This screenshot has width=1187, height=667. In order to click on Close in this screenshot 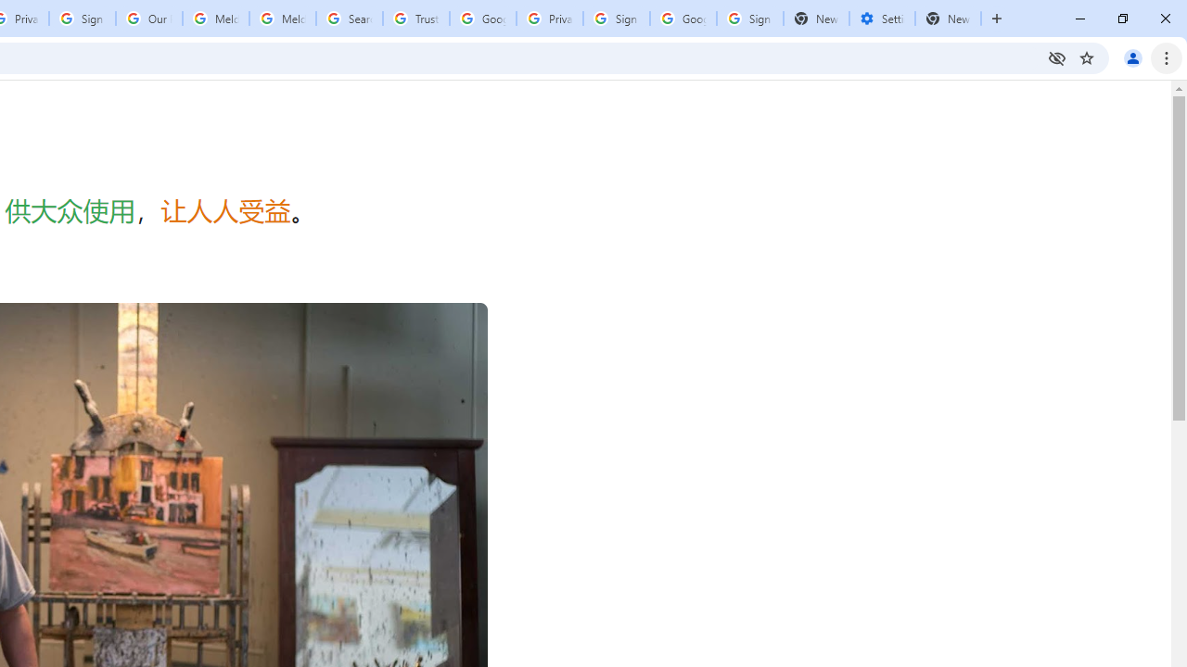, I will do `click(1165, 19)`.